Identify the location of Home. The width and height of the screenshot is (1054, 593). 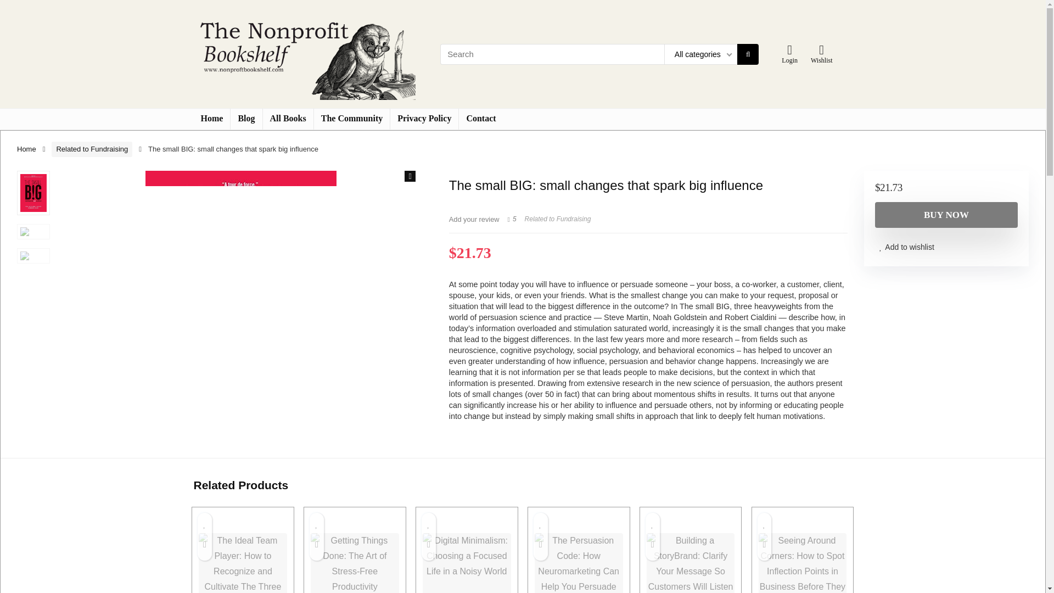
(211, 119).